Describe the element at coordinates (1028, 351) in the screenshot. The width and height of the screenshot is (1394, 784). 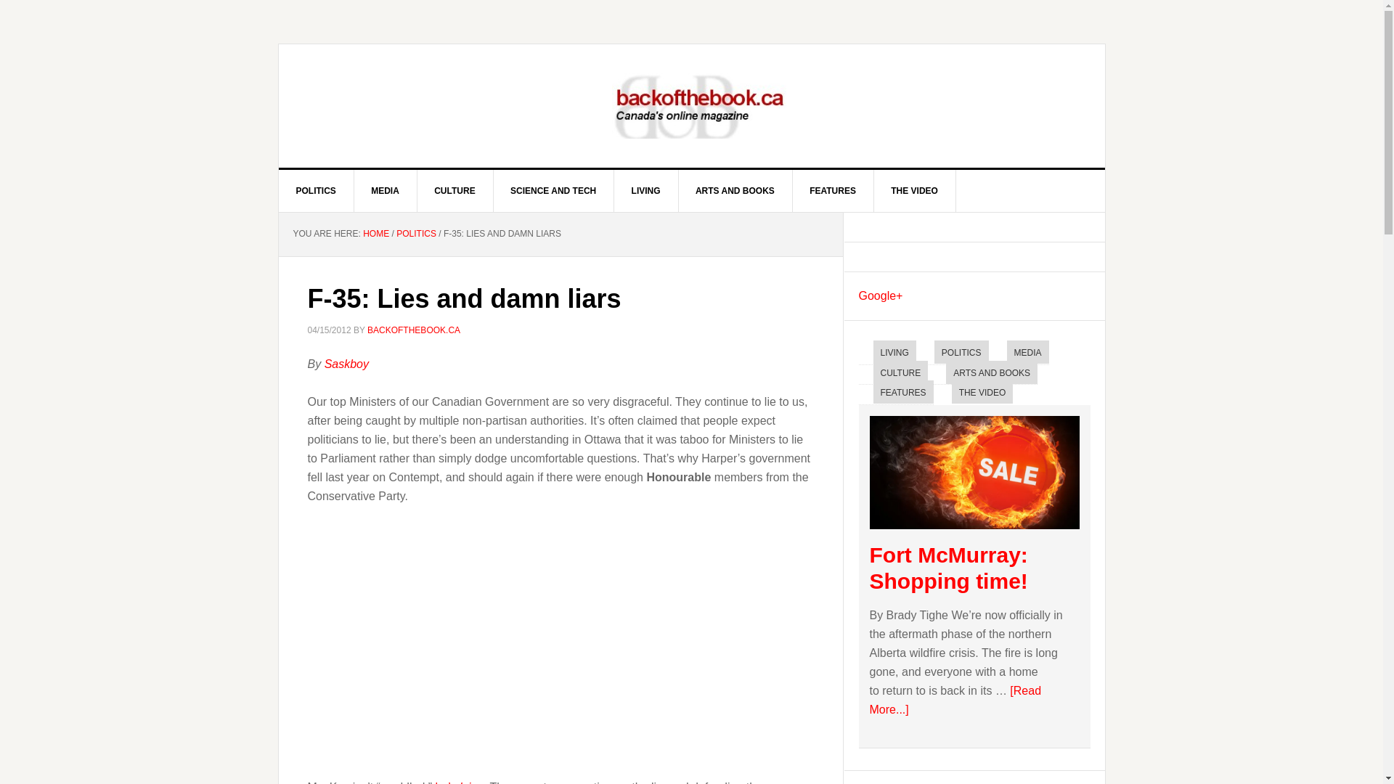
I see `MEDIA` at that location.